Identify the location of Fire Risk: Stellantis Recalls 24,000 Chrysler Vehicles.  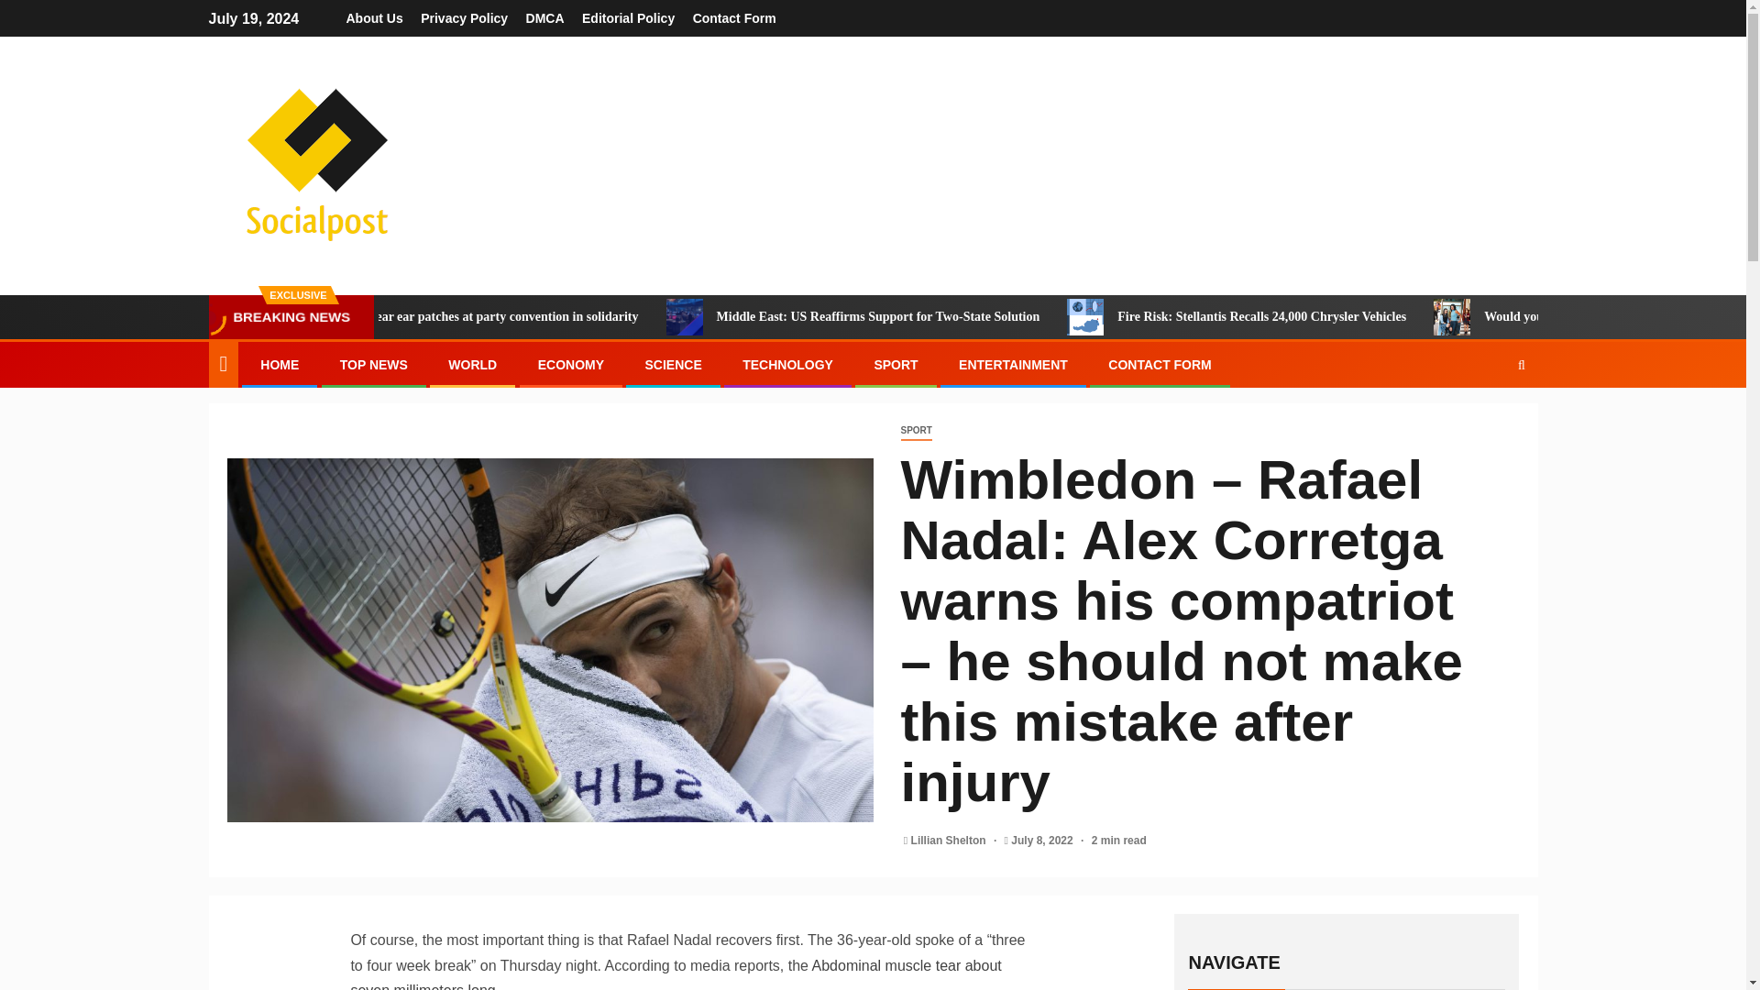
(1369, 317).